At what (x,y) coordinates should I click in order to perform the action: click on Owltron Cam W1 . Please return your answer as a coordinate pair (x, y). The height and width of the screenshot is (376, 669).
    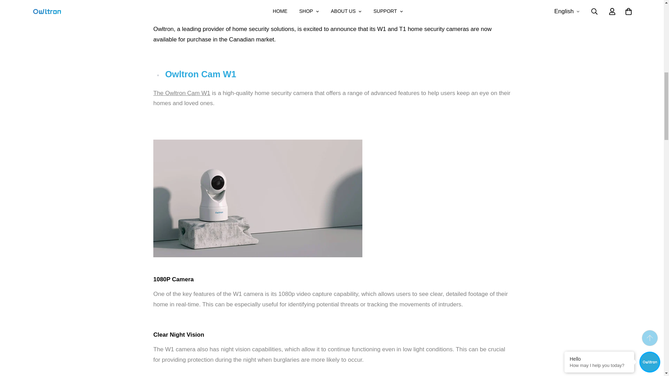
    Looking at the image, I should click on (258, 198).